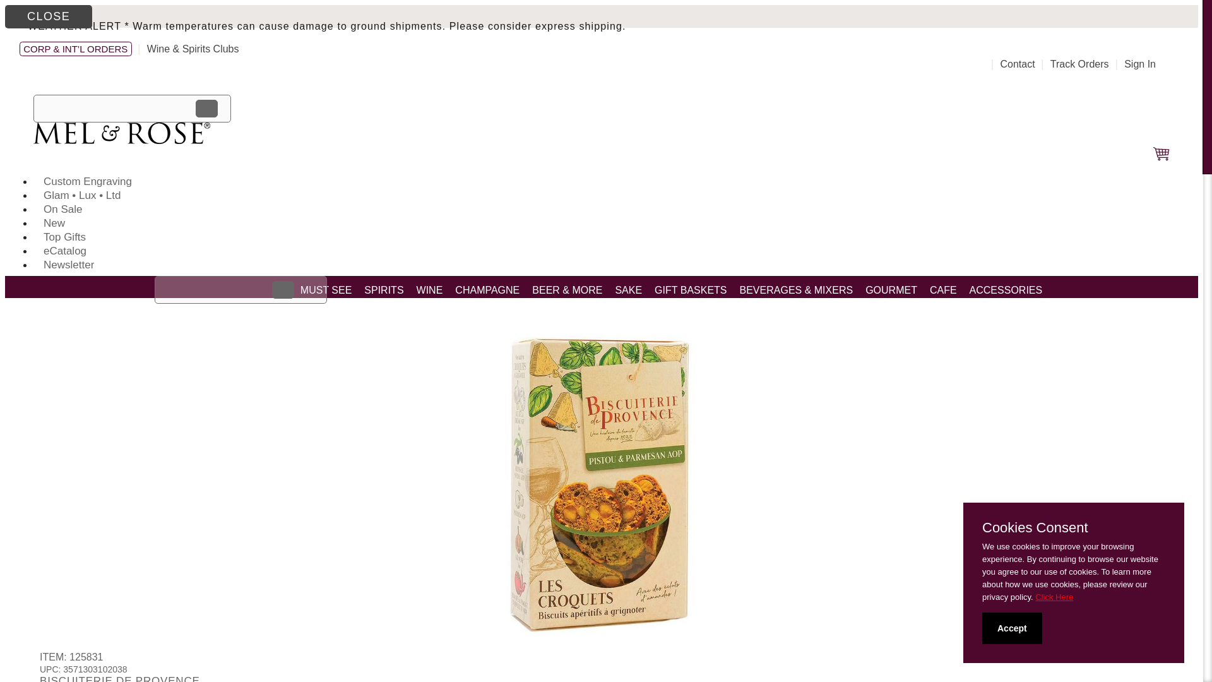 Image resolution: width=1212 pixels, height=682 pixels. Describe the element at coordinates (64, 237) in the screenshot. I see `Top Gifts` at that location.